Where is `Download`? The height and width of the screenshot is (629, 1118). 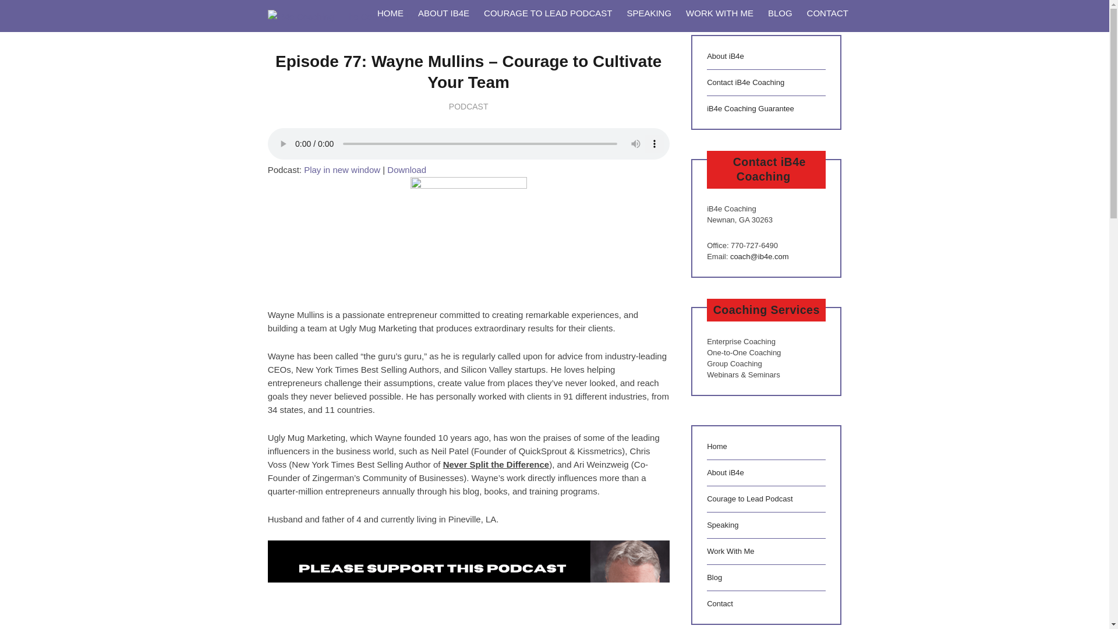
Download is located at coordinates (406, 169).